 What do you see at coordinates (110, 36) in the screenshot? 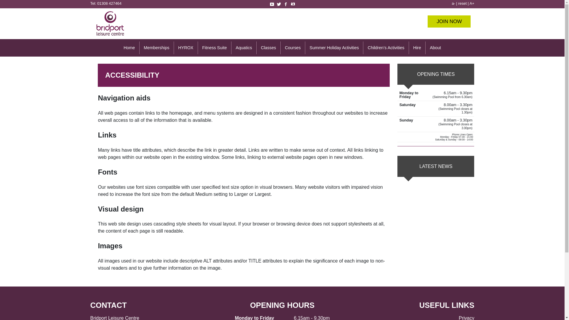
I see `Home - Bridport Leisure` at bounding box center [110, 36].